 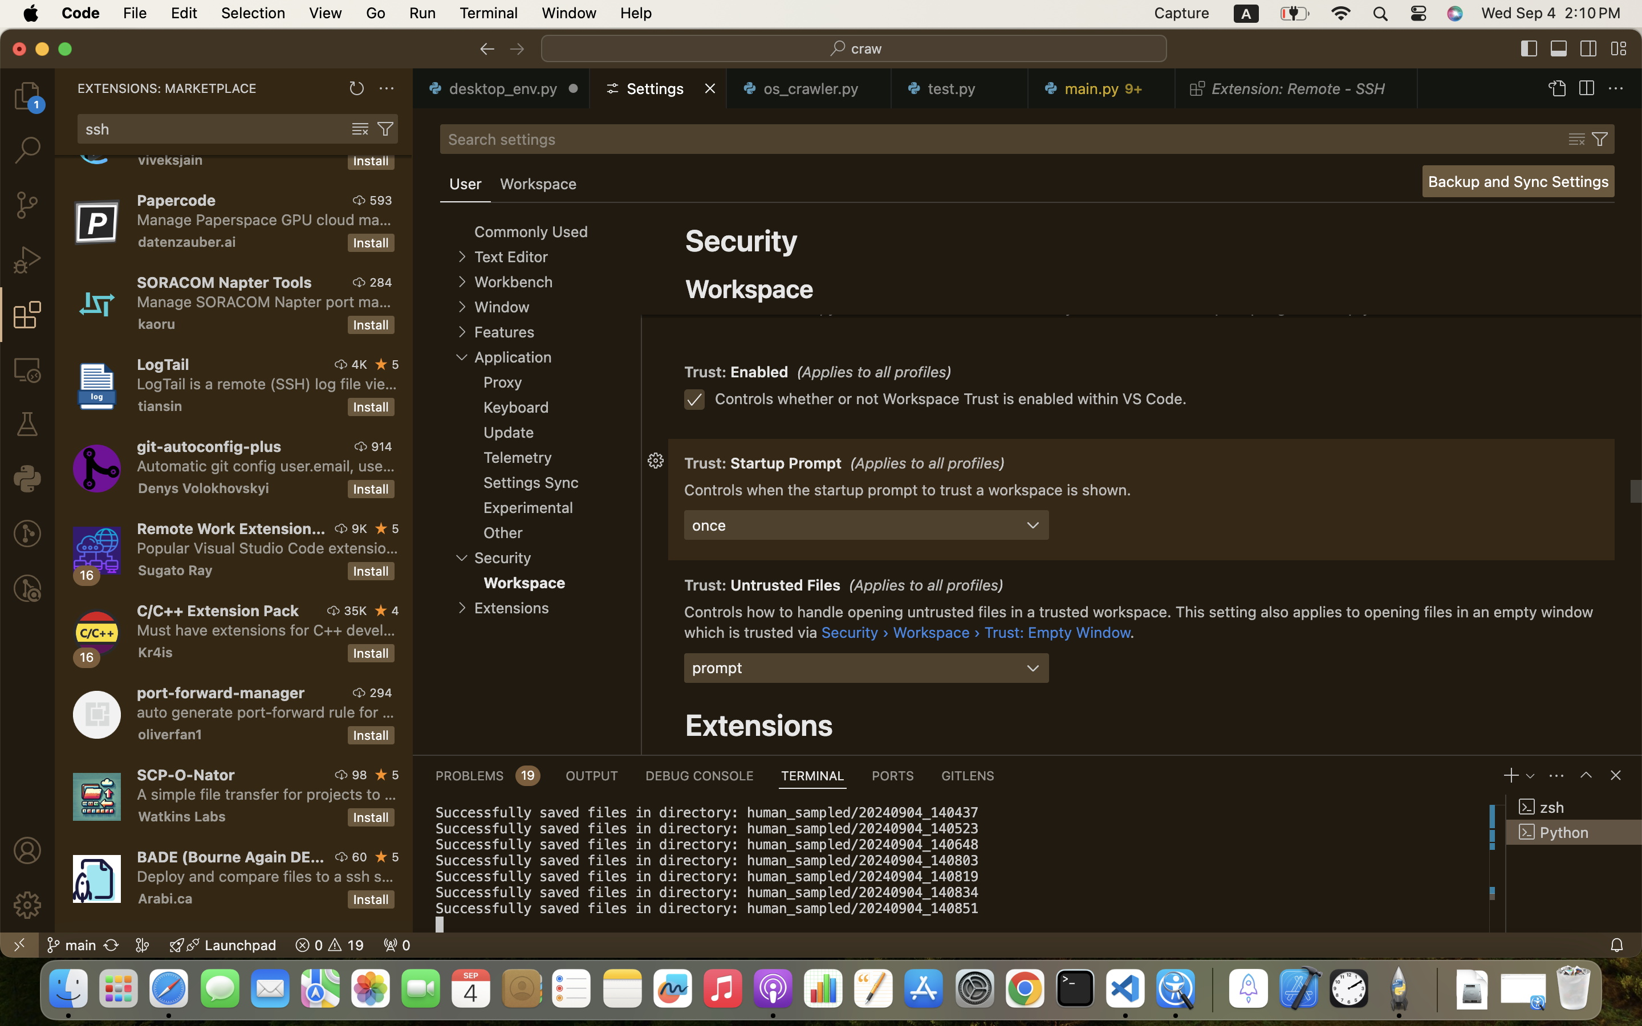 What do you see at coordinates (27, 424) in the screenshot?
I see `` at bounding box center [27, 424].